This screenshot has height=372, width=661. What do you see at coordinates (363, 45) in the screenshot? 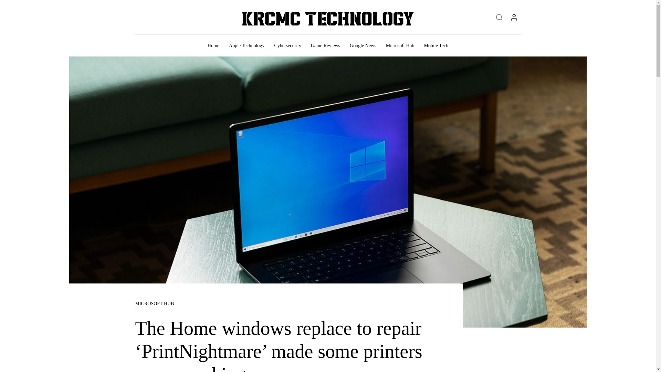
I see `Google News` at bounding box center [363, 45].